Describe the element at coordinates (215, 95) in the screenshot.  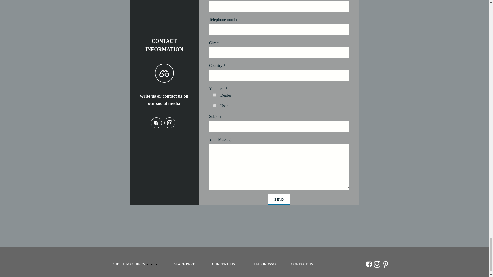
I see `Dealer` at that location.